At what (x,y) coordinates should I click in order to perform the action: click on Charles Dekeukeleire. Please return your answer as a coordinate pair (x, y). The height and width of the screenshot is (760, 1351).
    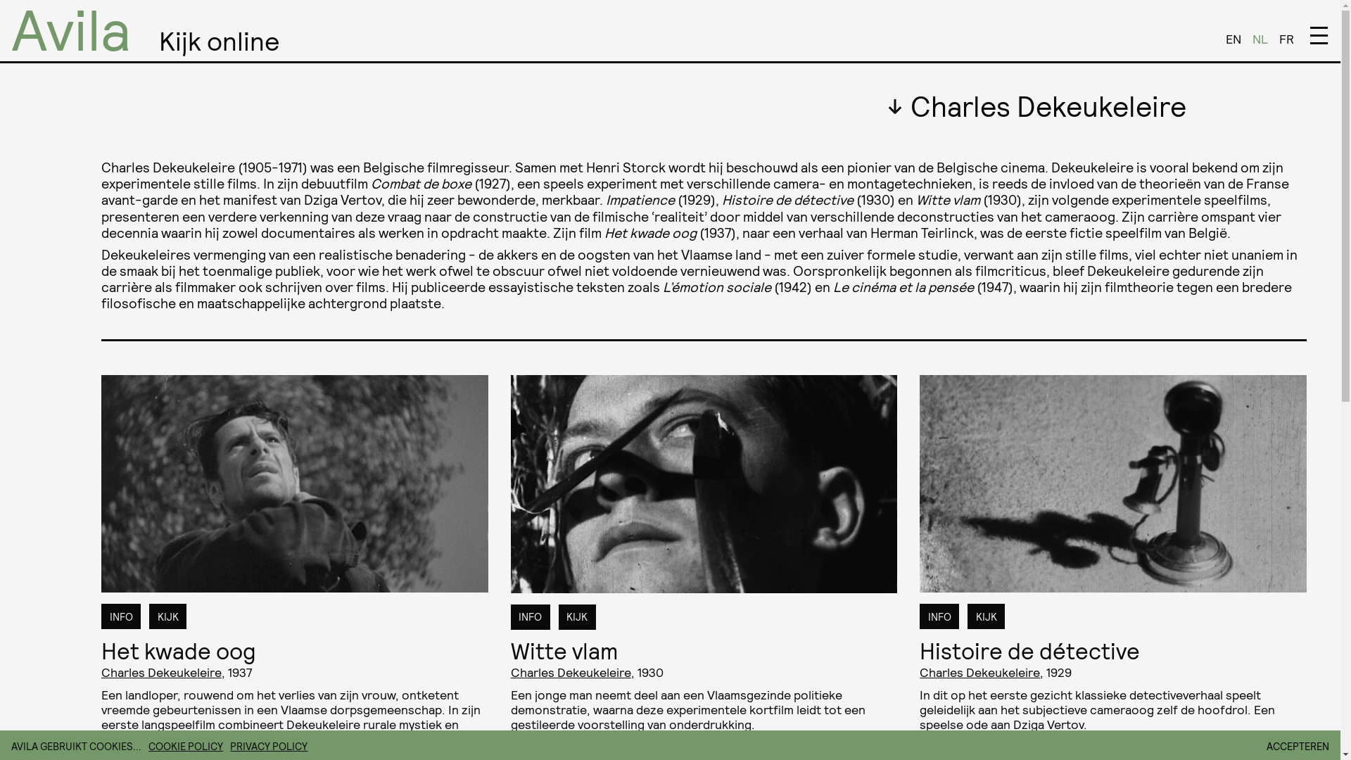
    Looking at the image, I should click on (979, 671).